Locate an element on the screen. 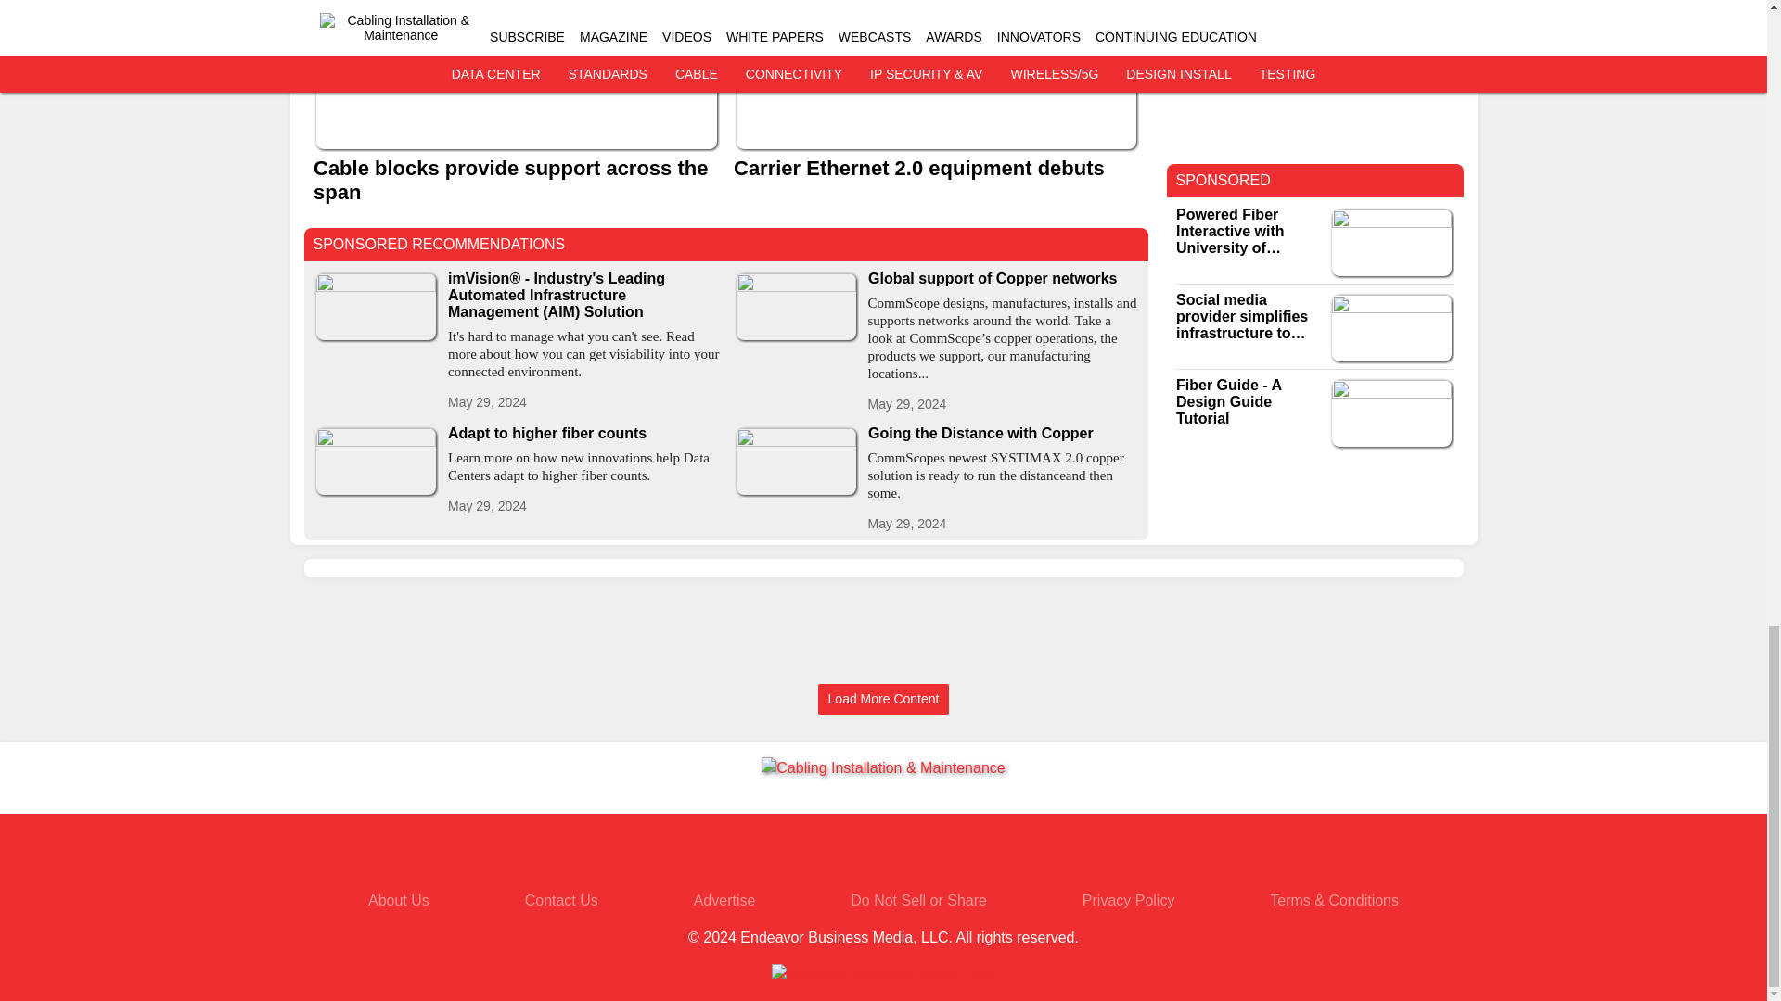  Carrier Ethernet 2.0 equipment debuts is located at coordinates (935, 169).